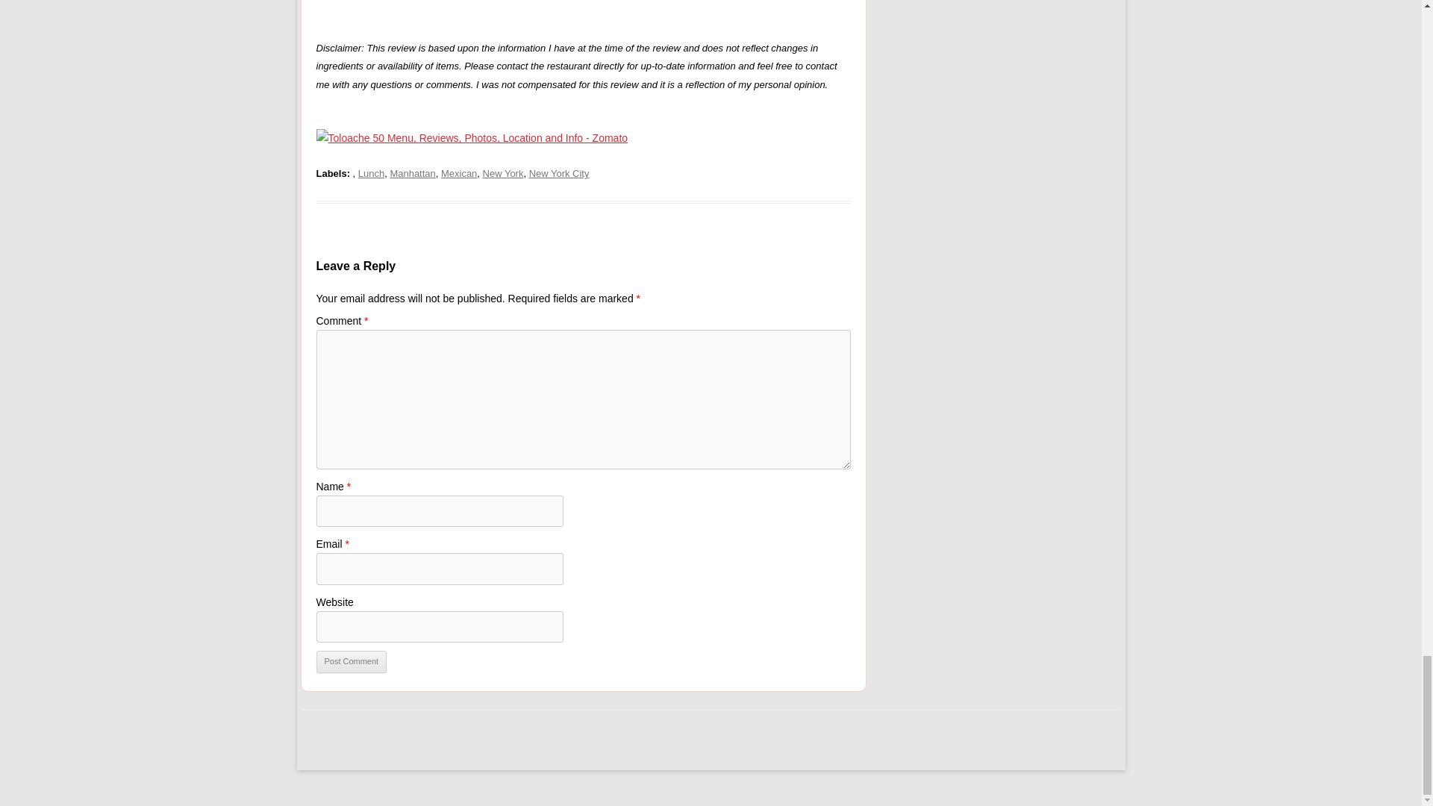 This screenshot has height=806, width=1433. What do you see at coordinates (503, 173) in the screenshot?
I see `New York` at bounding box center [503, 173].